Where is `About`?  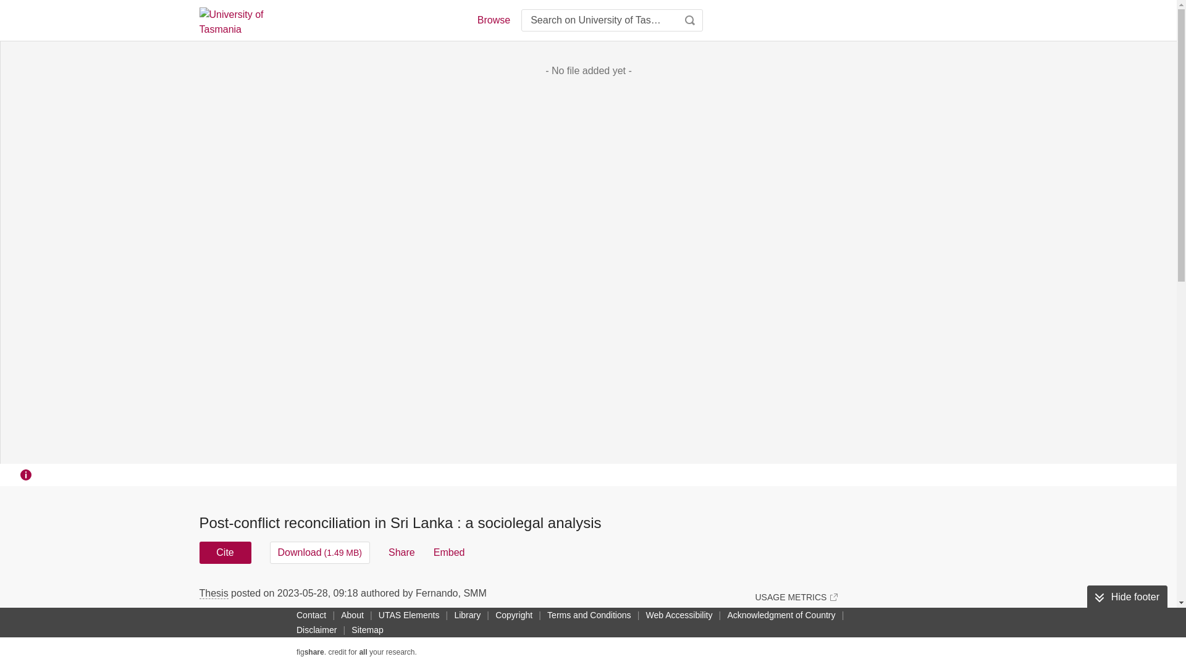 About is located at coordinates (352, 615).